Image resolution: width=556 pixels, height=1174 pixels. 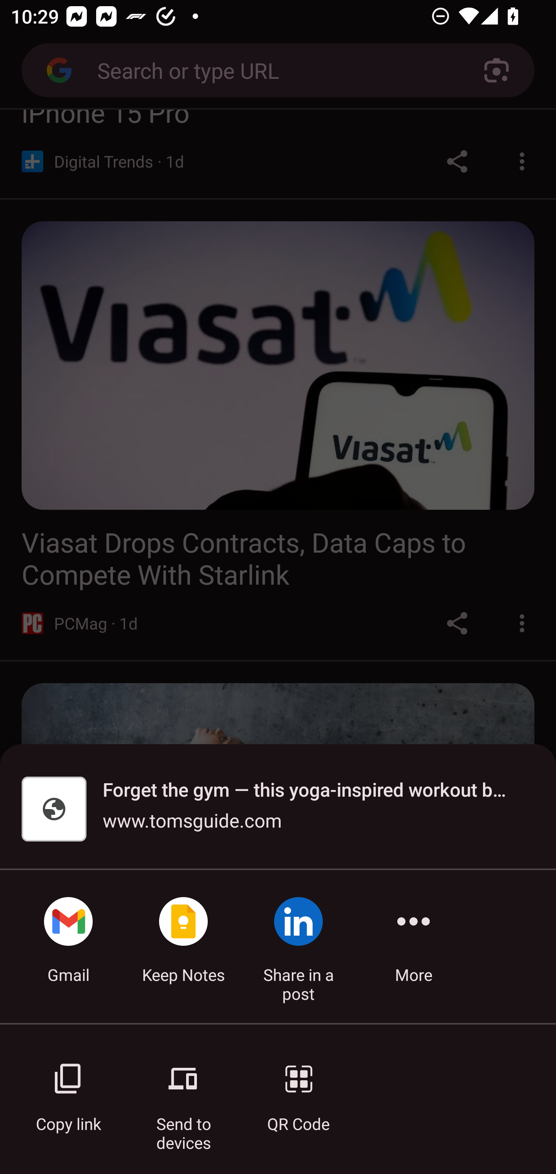 What do you see at coordinates (298, 946) in the screenshot?
I see `Share in a post` at bounding box center [298, 946].